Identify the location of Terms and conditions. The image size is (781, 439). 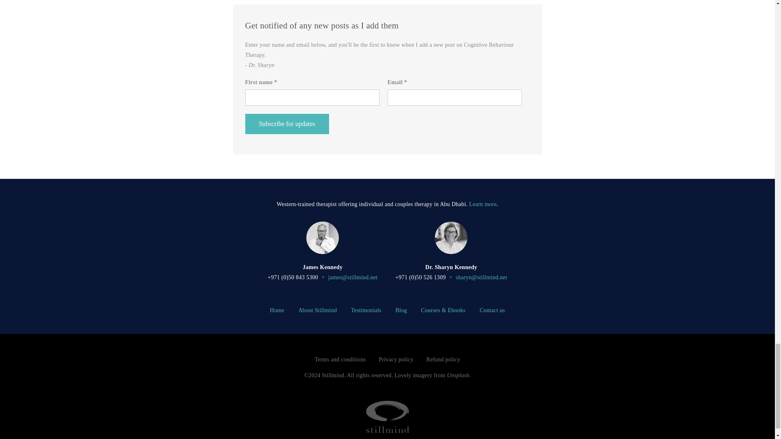
(340, 359).